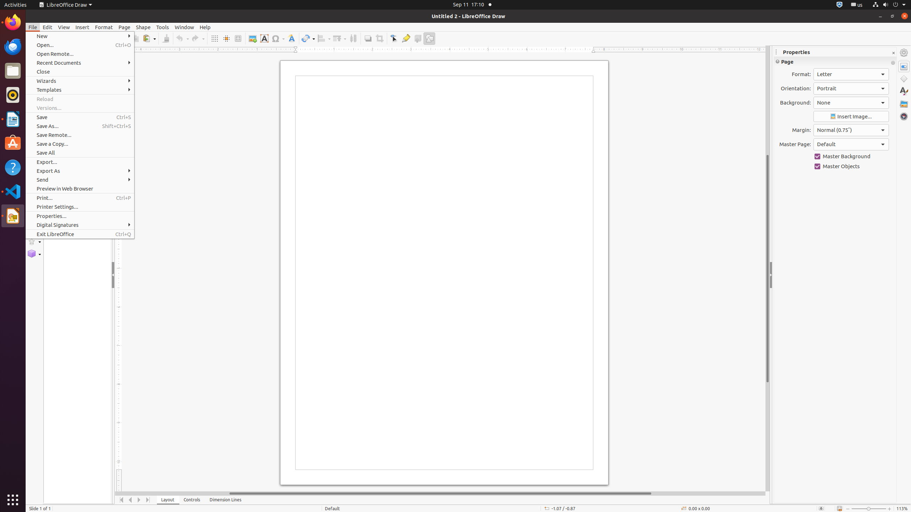 The height and width of the screenshot is (512, 911). I want to click on Printer Settings..., so click(80, 207).